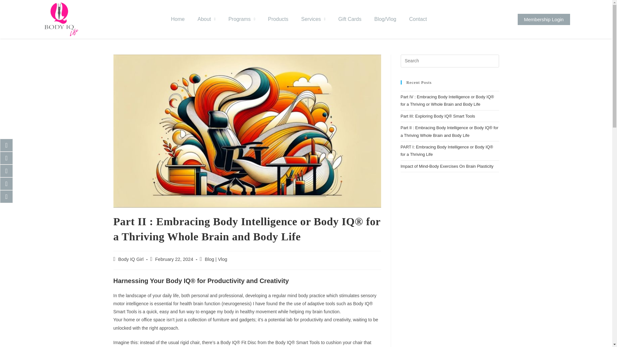 The image size is (617, 347). What do you see at coordinates (131, 259) in the screenshot?
I see `Posts by Body IQ Girl` at bounding box center [131, 259].